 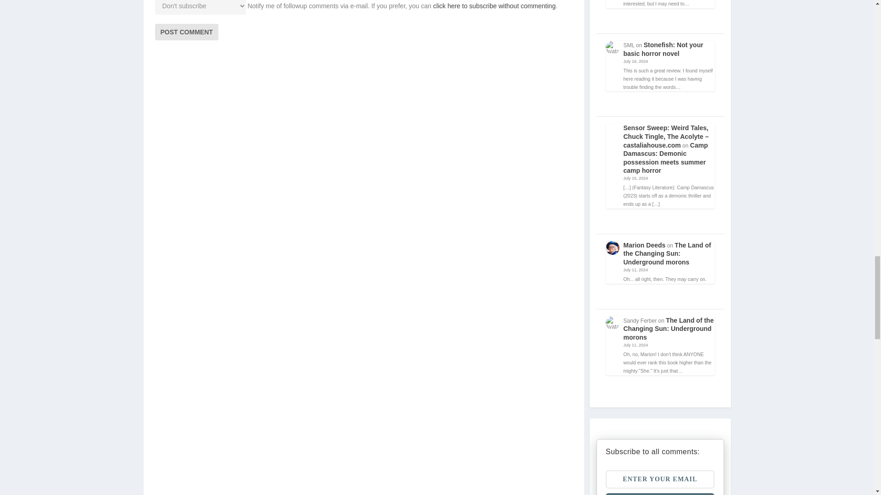 I want to click on Post Comment, so click(x=186, y=32).